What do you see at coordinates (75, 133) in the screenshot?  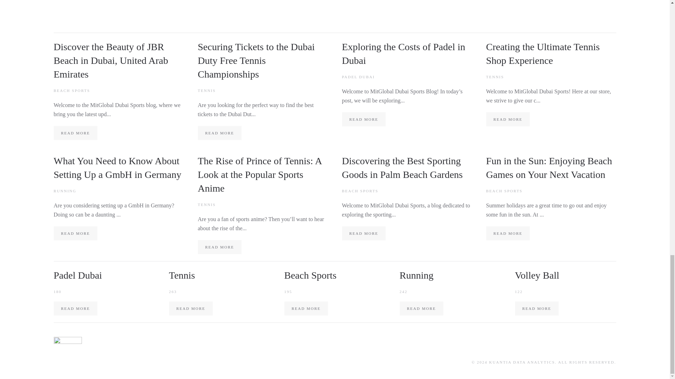 I see `READ MORE` at bounding box center [75, 133].